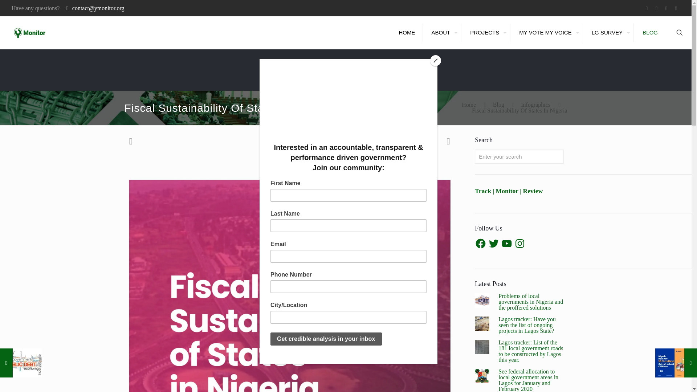 This screenshot has width=697, height=392. What do you see at coordinates (407, 32) in the screenshot?
I see `HOME` at bounding box center [407, 32].